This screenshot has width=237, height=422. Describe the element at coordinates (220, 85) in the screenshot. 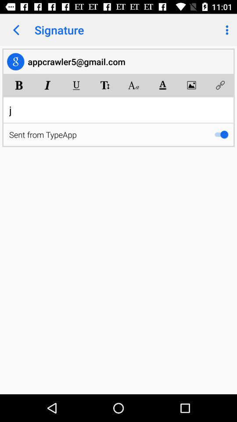

I see `launch icon above j` at that location.